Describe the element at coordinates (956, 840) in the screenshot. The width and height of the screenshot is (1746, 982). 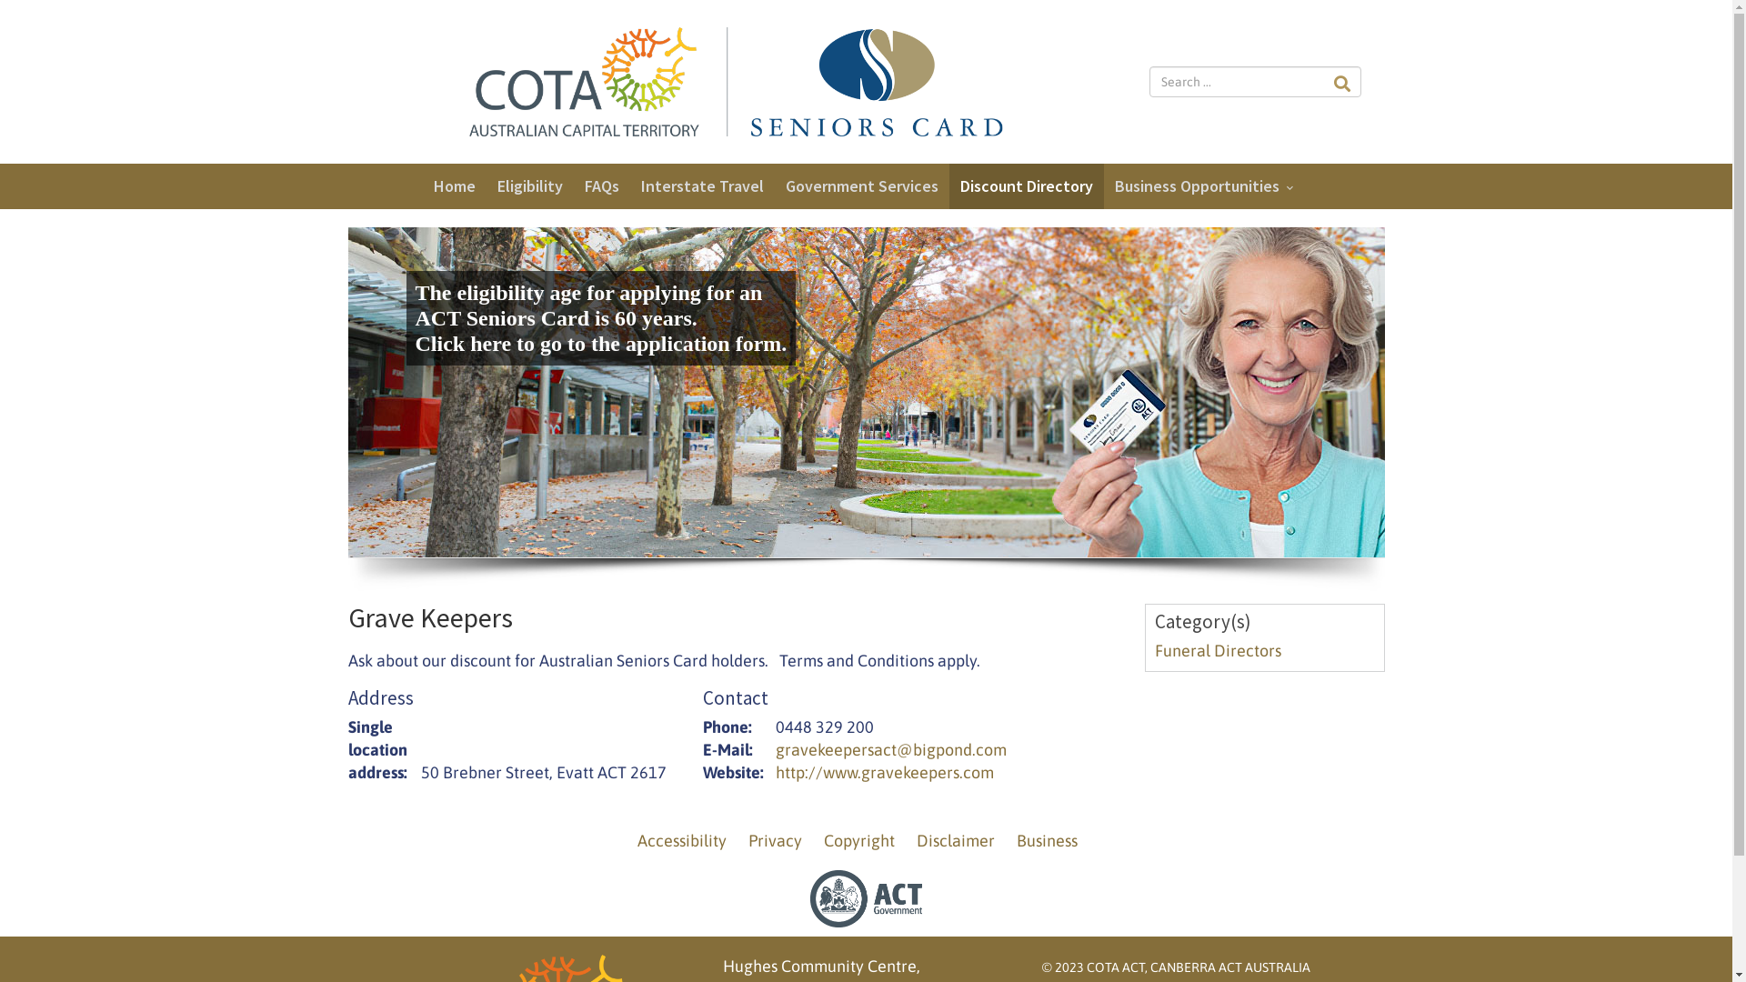
I see `Disclaimer` at that location.